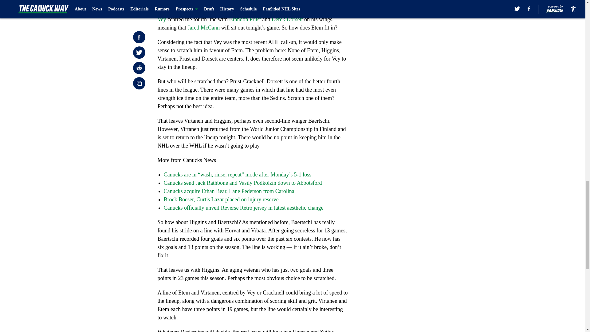 The width and height of the screenshot is (590, 332). I want to click on Brandon Prust, so click(245, 19).